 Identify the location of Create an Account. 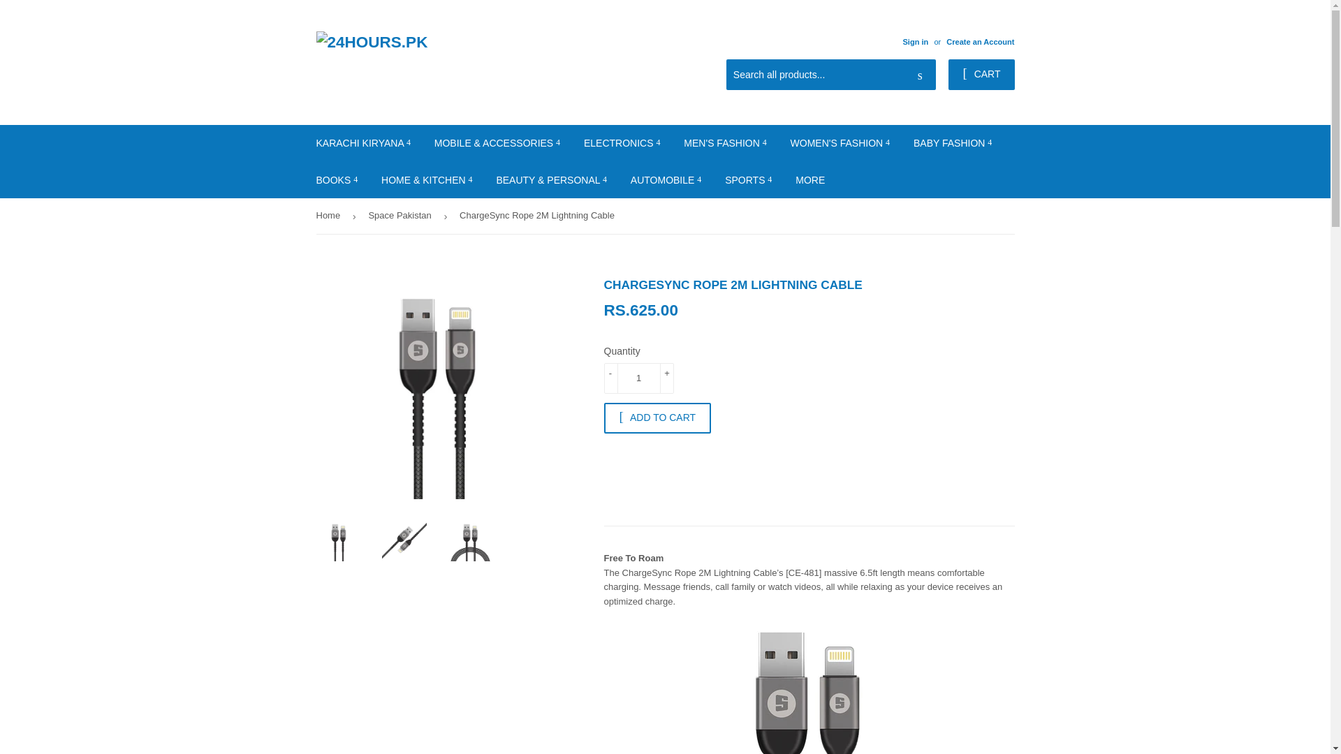
(980, 42).